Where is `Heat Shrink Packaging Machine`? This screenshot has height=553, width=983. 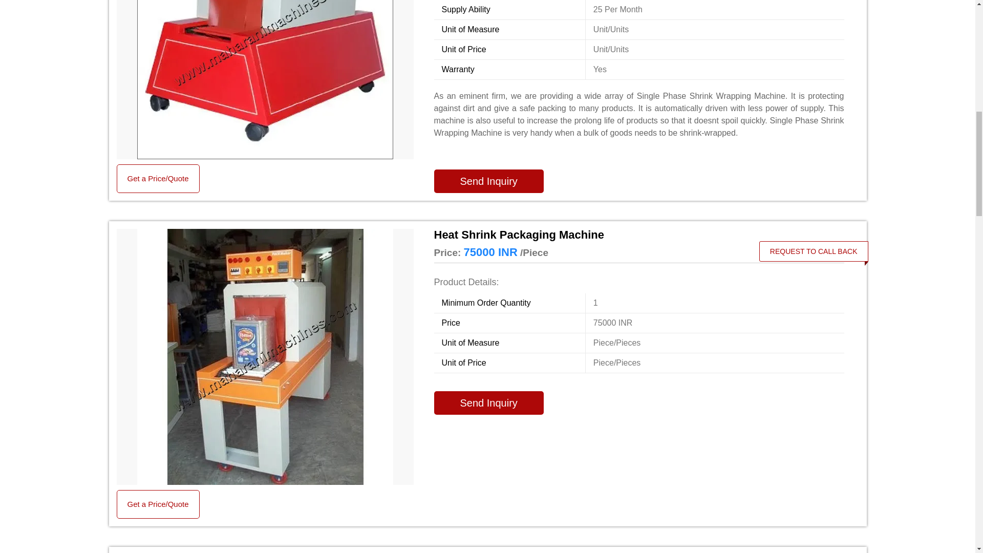
Heat Shrink Packaging Machine is located at coordinates (639, 235).